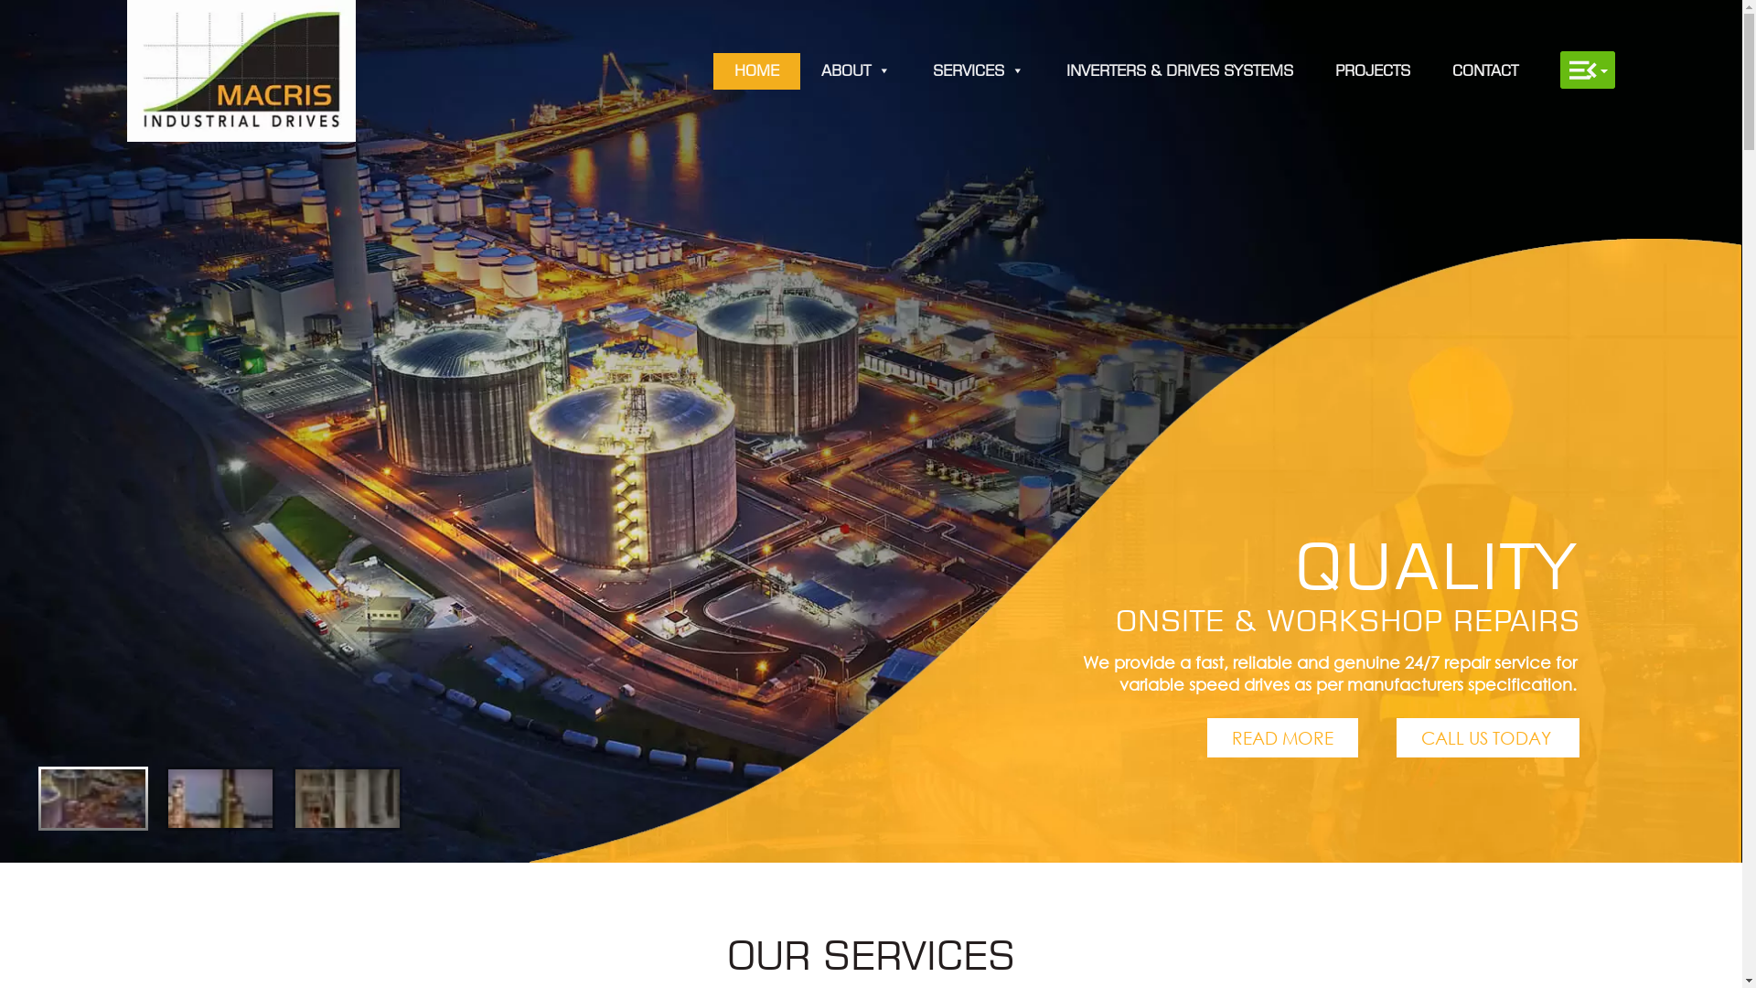 The width and height of the screenshot is (1756, 988). What do you see at coordinates (1282, 737) in the screenshot?
I see `READ MORE` at bounding box center [1282, 737].